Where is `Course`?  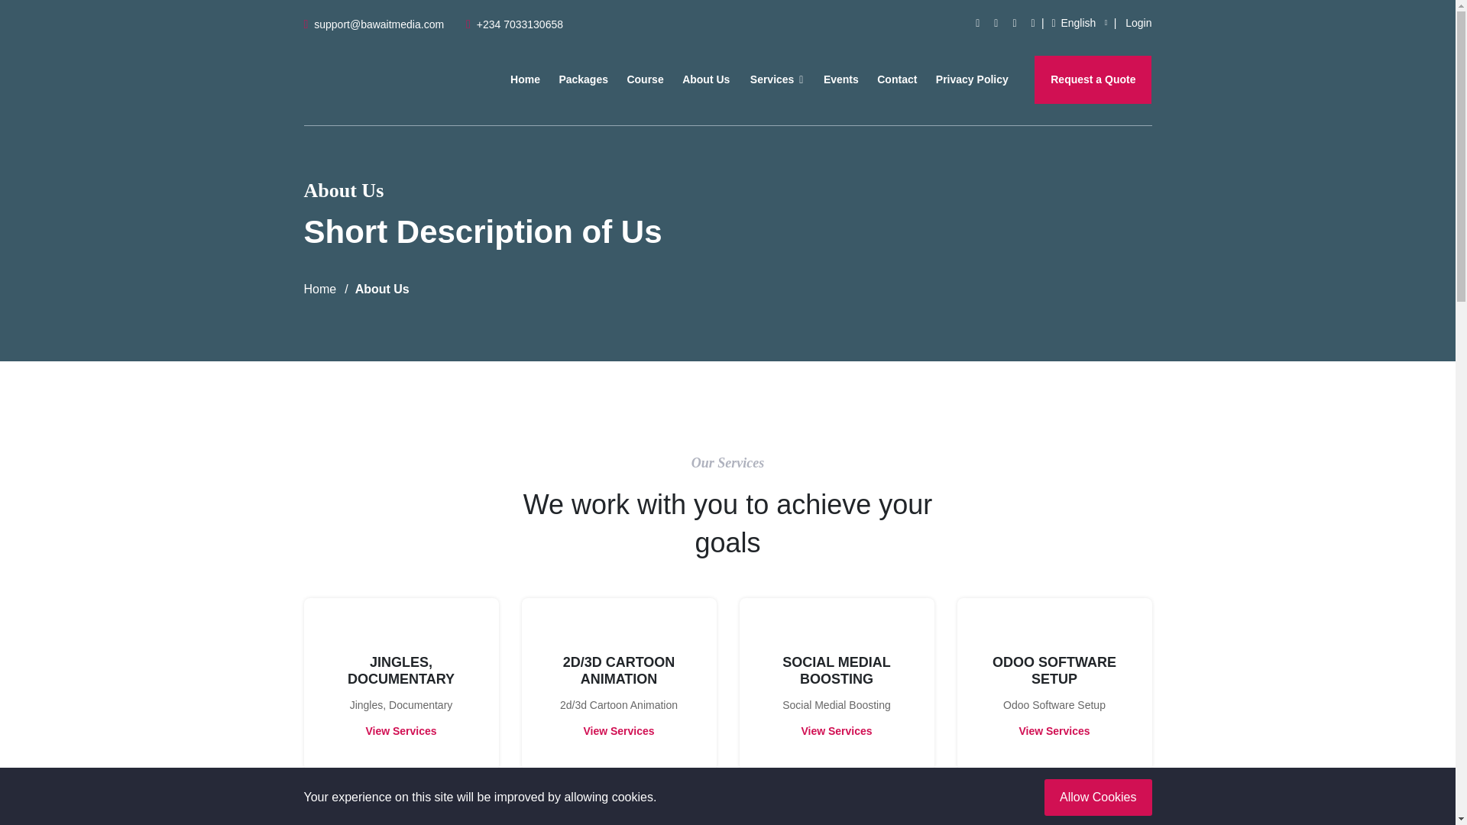 Course is located at coordinates (645, 79).